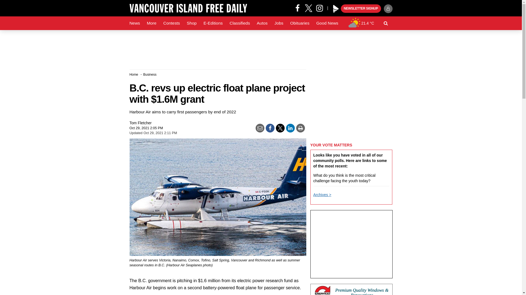 This screenshot has width=526, height=295. What do you see at coordinates (261, 48) in the screenshot?
I see `3rd party ad content` at bounding box center [261, 48].